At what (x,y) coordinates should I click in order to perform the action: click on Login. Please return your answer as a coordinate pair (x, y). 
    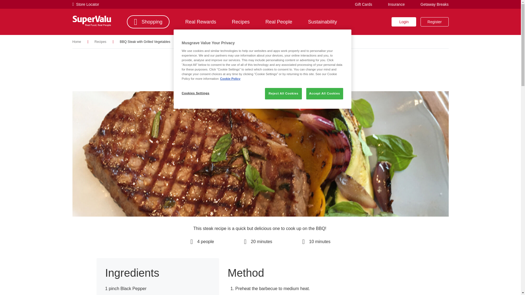
    Looking at the image, I should click on (404, 22).